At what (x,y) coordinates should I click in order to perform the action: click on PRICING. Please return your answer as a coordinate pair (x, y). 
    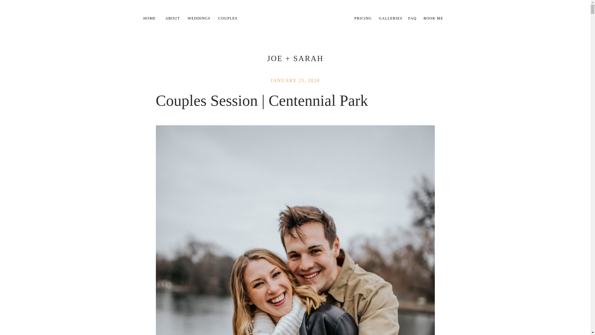
    Looking at the image, I should click on (364, 18).